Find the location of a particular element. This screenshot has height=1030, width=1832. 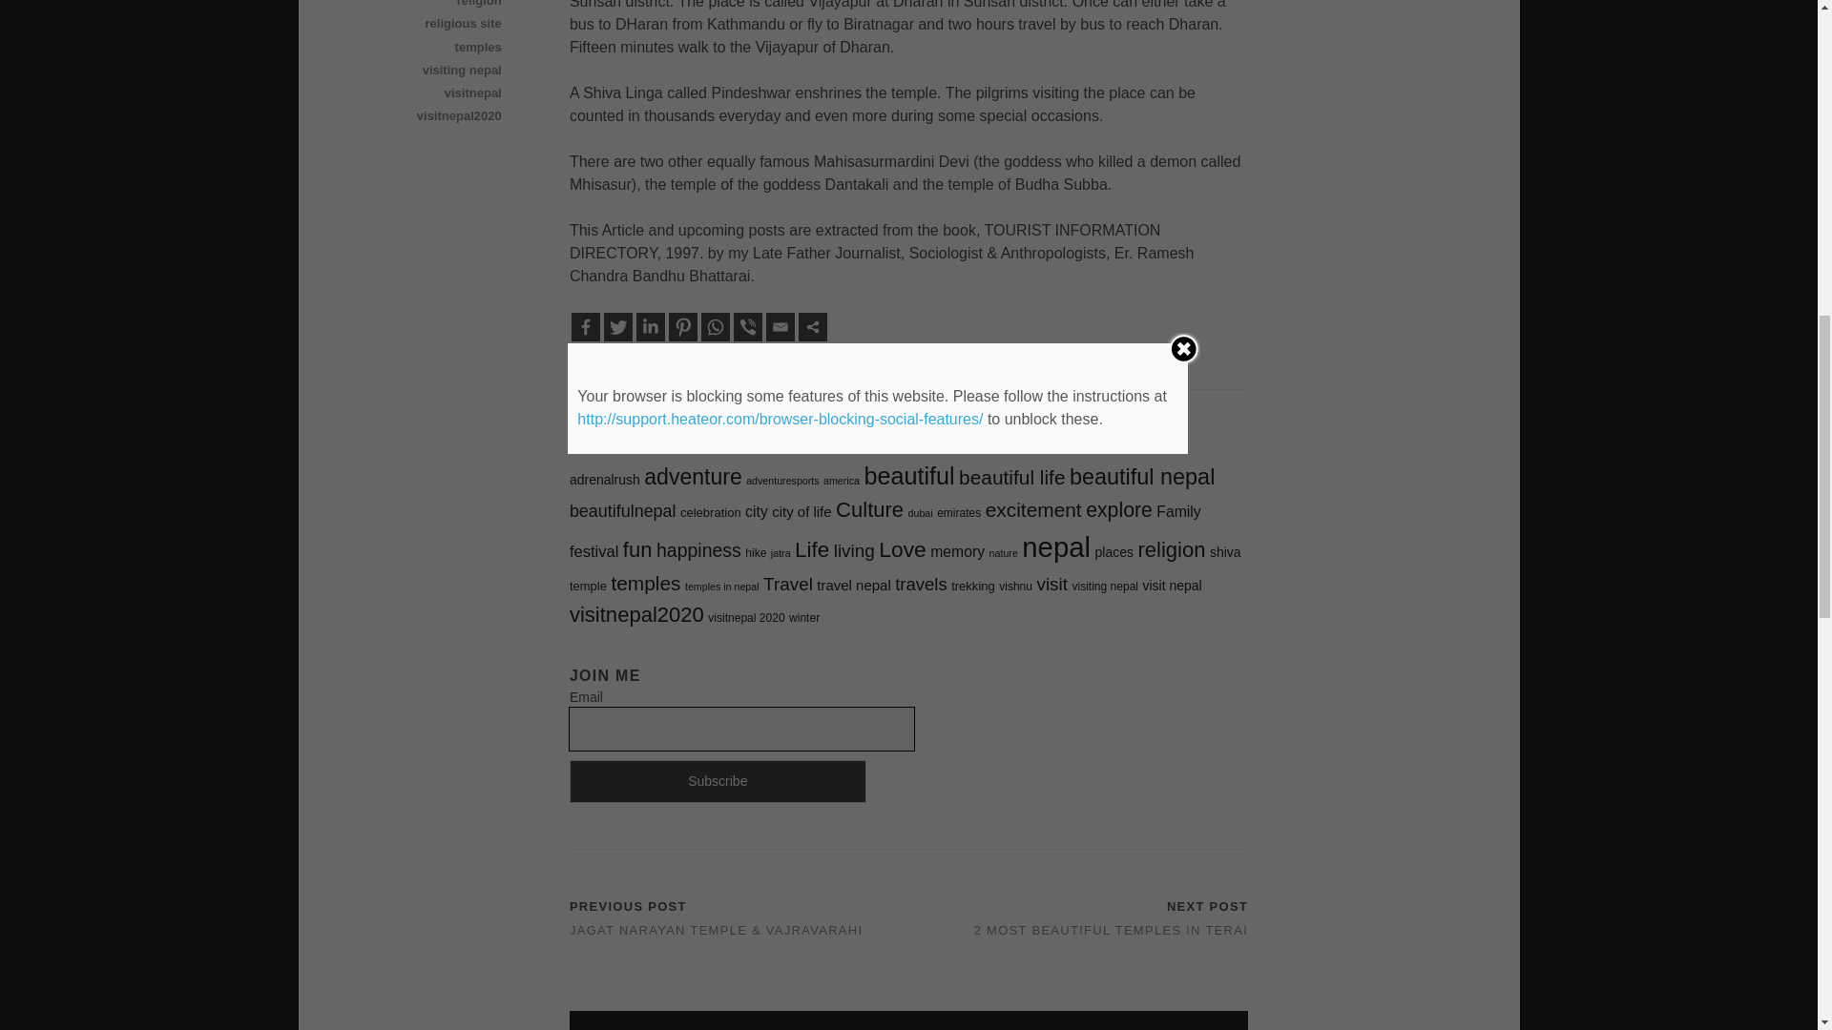

excitement is located at coordinates (1033, 509).